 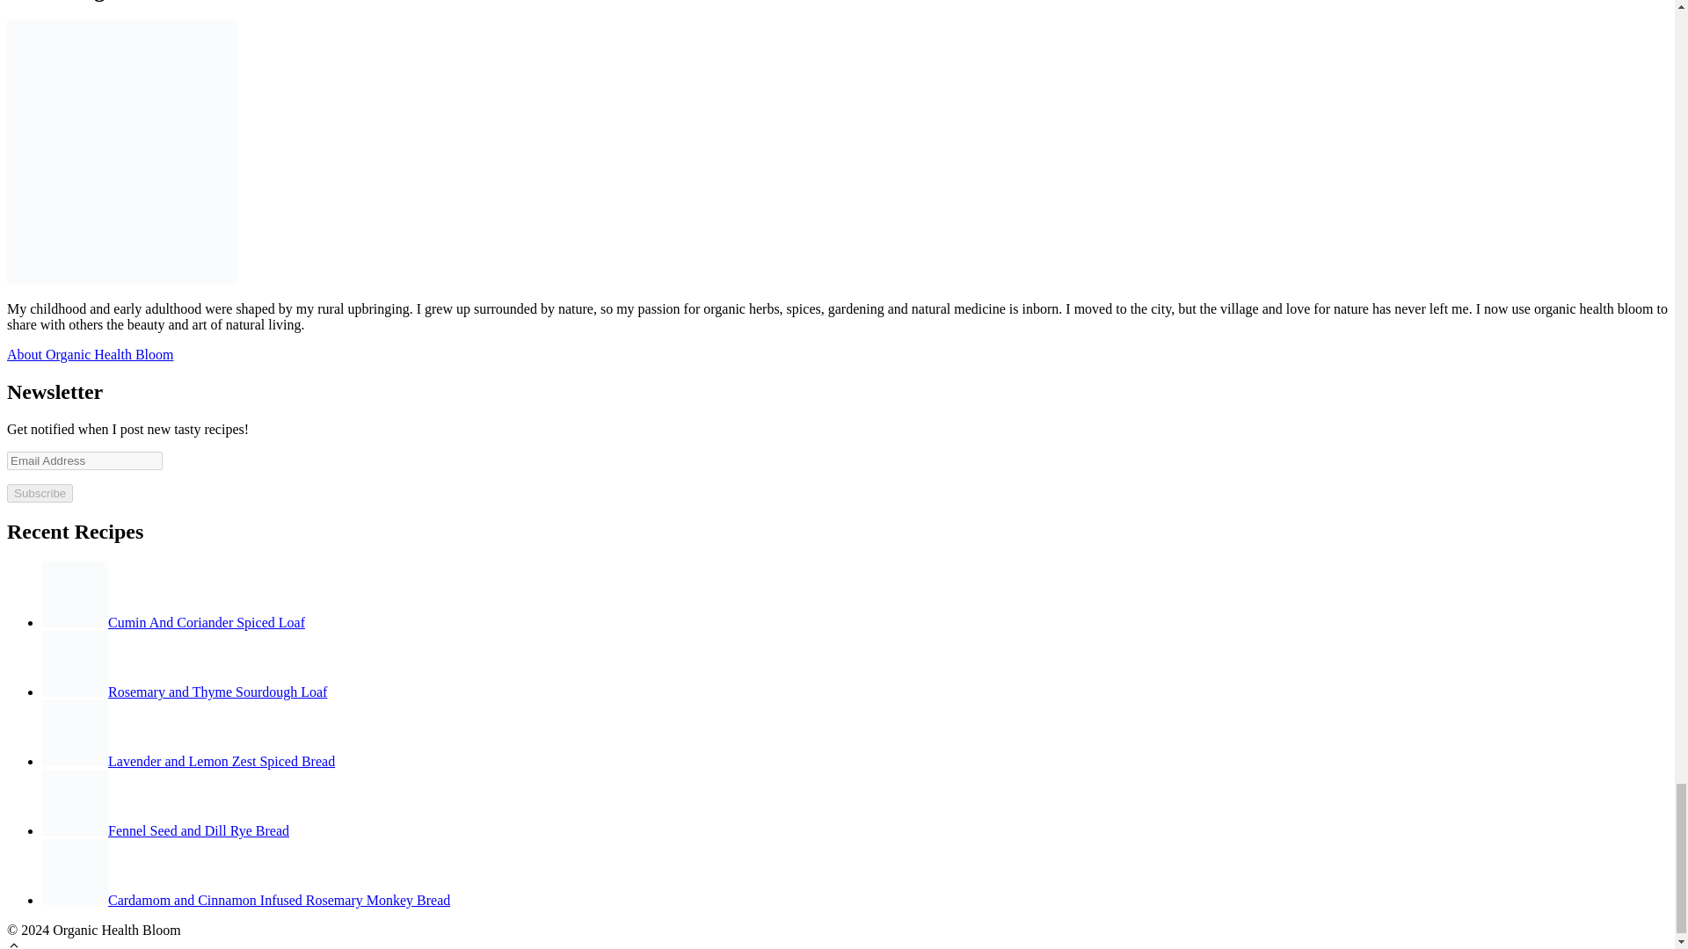 What do you see at coordinates (90, 354) in the screenshot?
I see `About Organic Health Bloom` at bounding box center [90, 354].